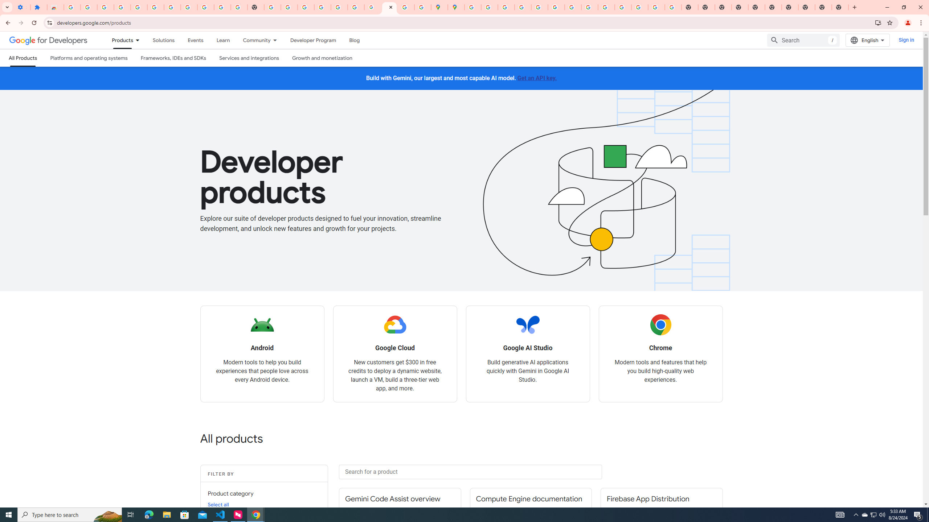 The width and height of the screenshot is (929, 522). I want to click on Blog, so click(355, 40).